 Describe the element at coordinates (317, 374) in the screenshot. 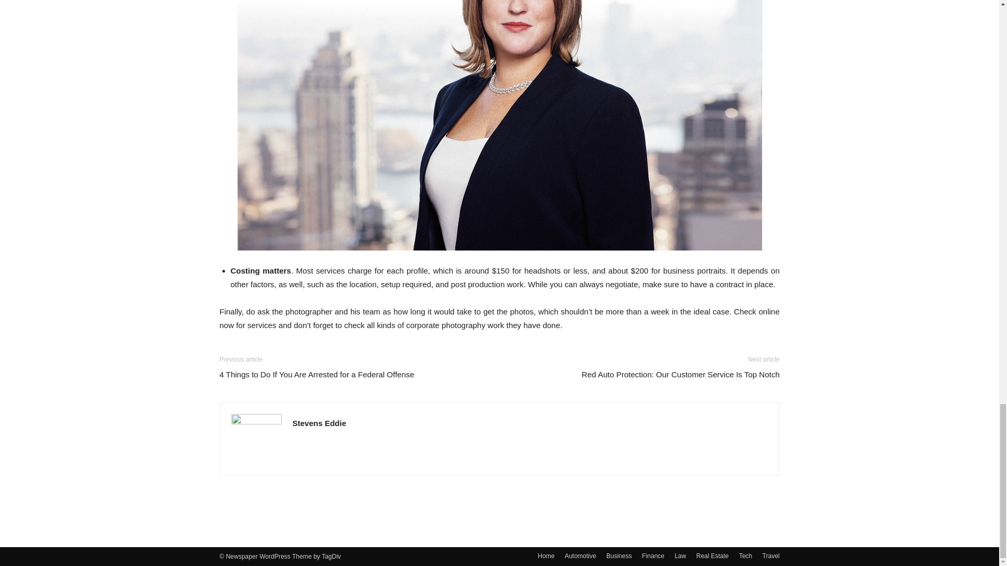

I see `4 Things to Do If You Are Arrested for a Federal Offense` at that location.